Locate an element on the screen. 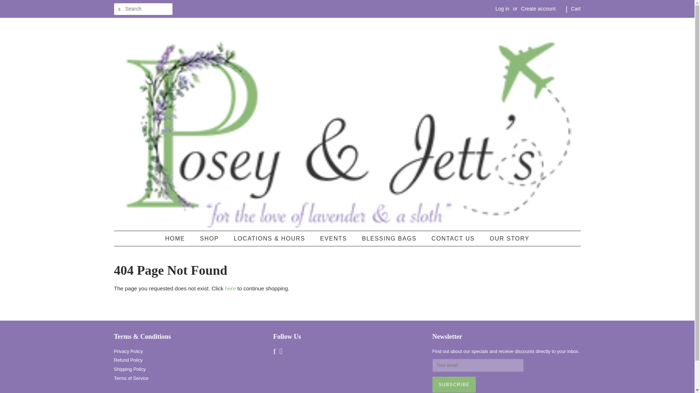  OUR STORY is located at coordinates (507, 239).